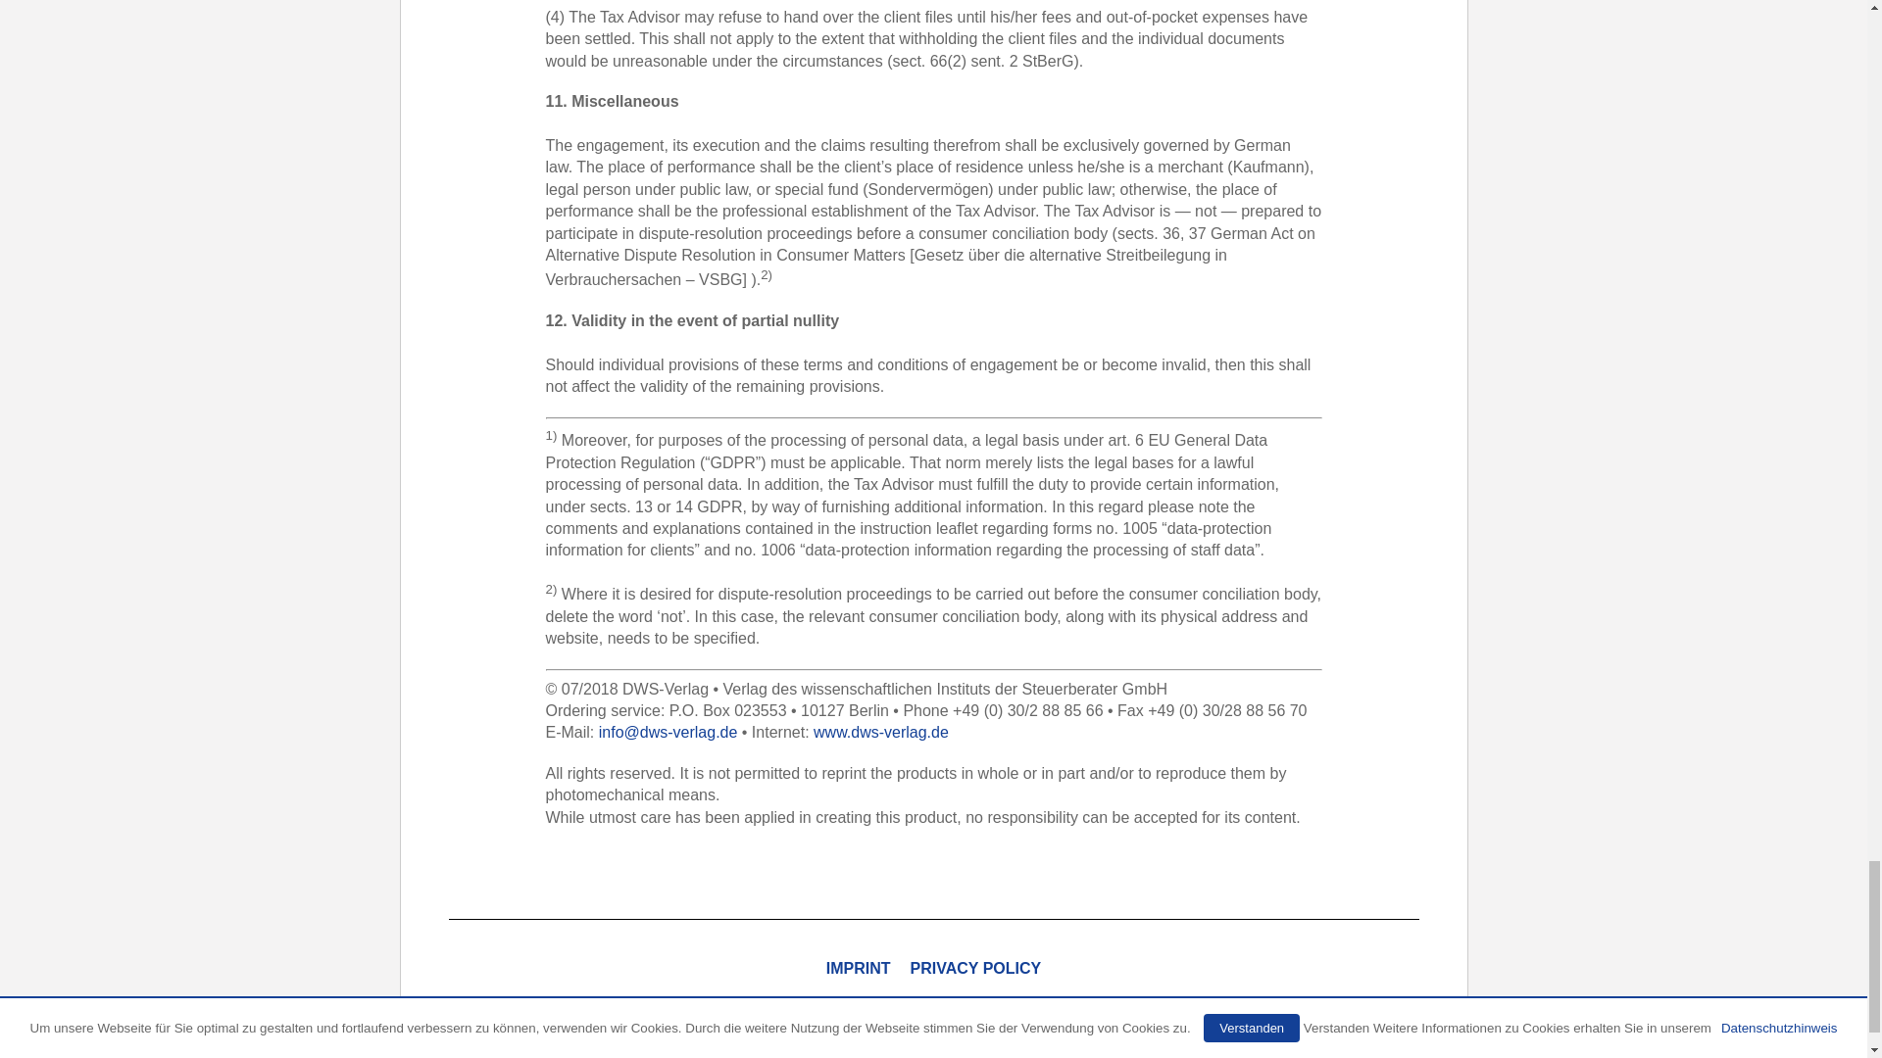  What do you see at coordinates (922, 1006) in the screenshot?
I see `HWK Steuerberatungsgesellschaft mbH` at bounding box center [922, 1006].